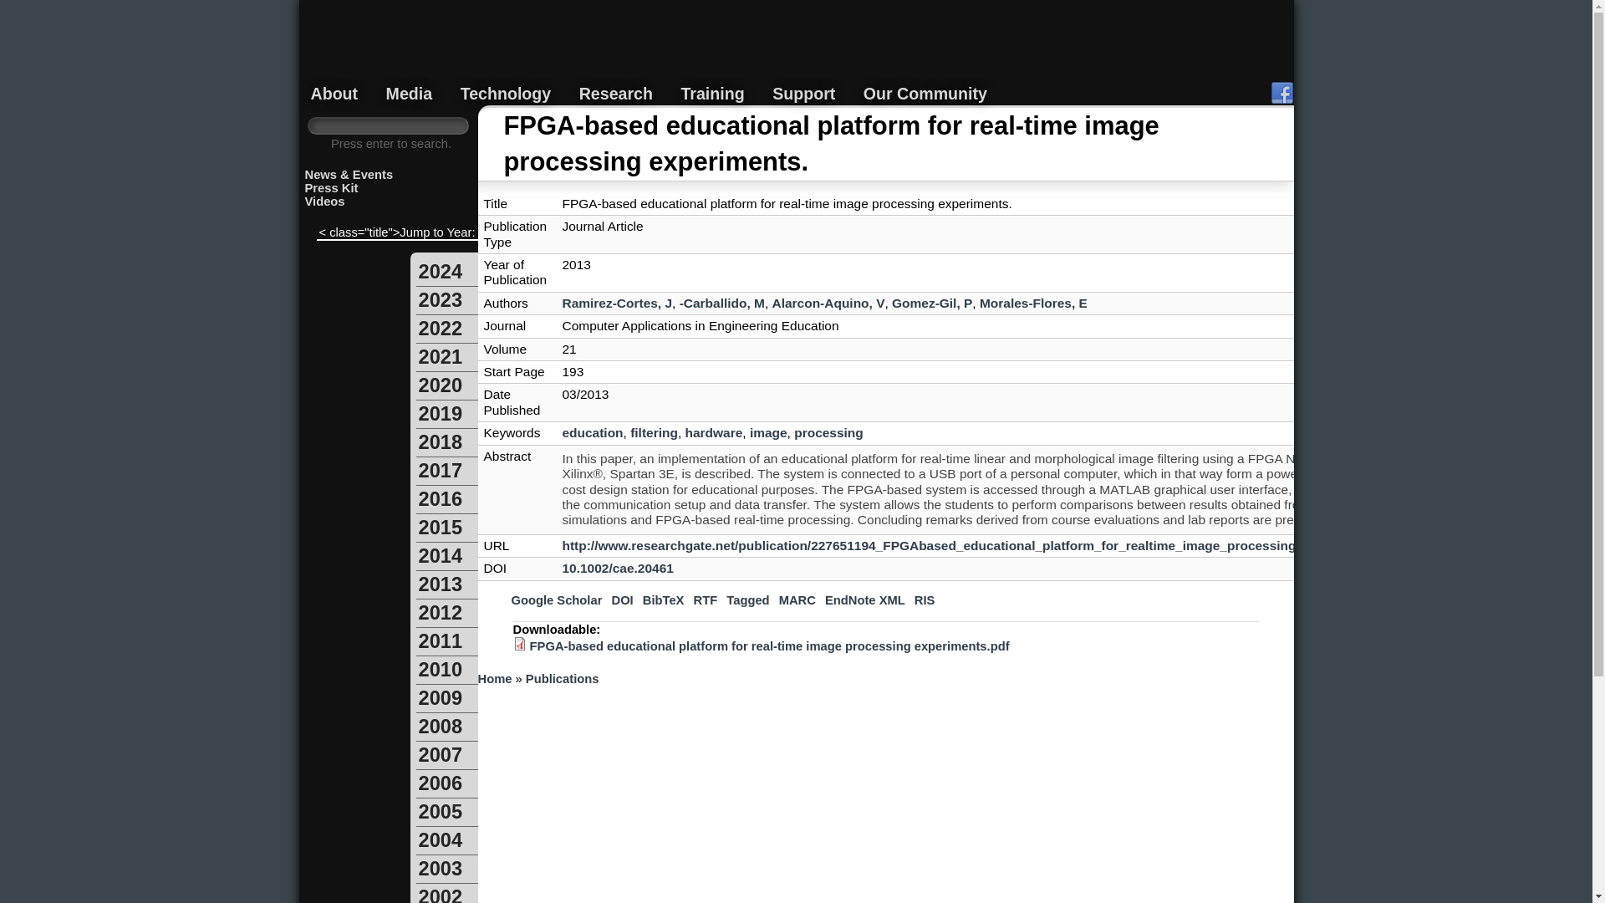 The image size is (1605, 903). What do you see at coordinates (616, 94) in the screenshot?
I see `Research` at bounding box center [616, 94].